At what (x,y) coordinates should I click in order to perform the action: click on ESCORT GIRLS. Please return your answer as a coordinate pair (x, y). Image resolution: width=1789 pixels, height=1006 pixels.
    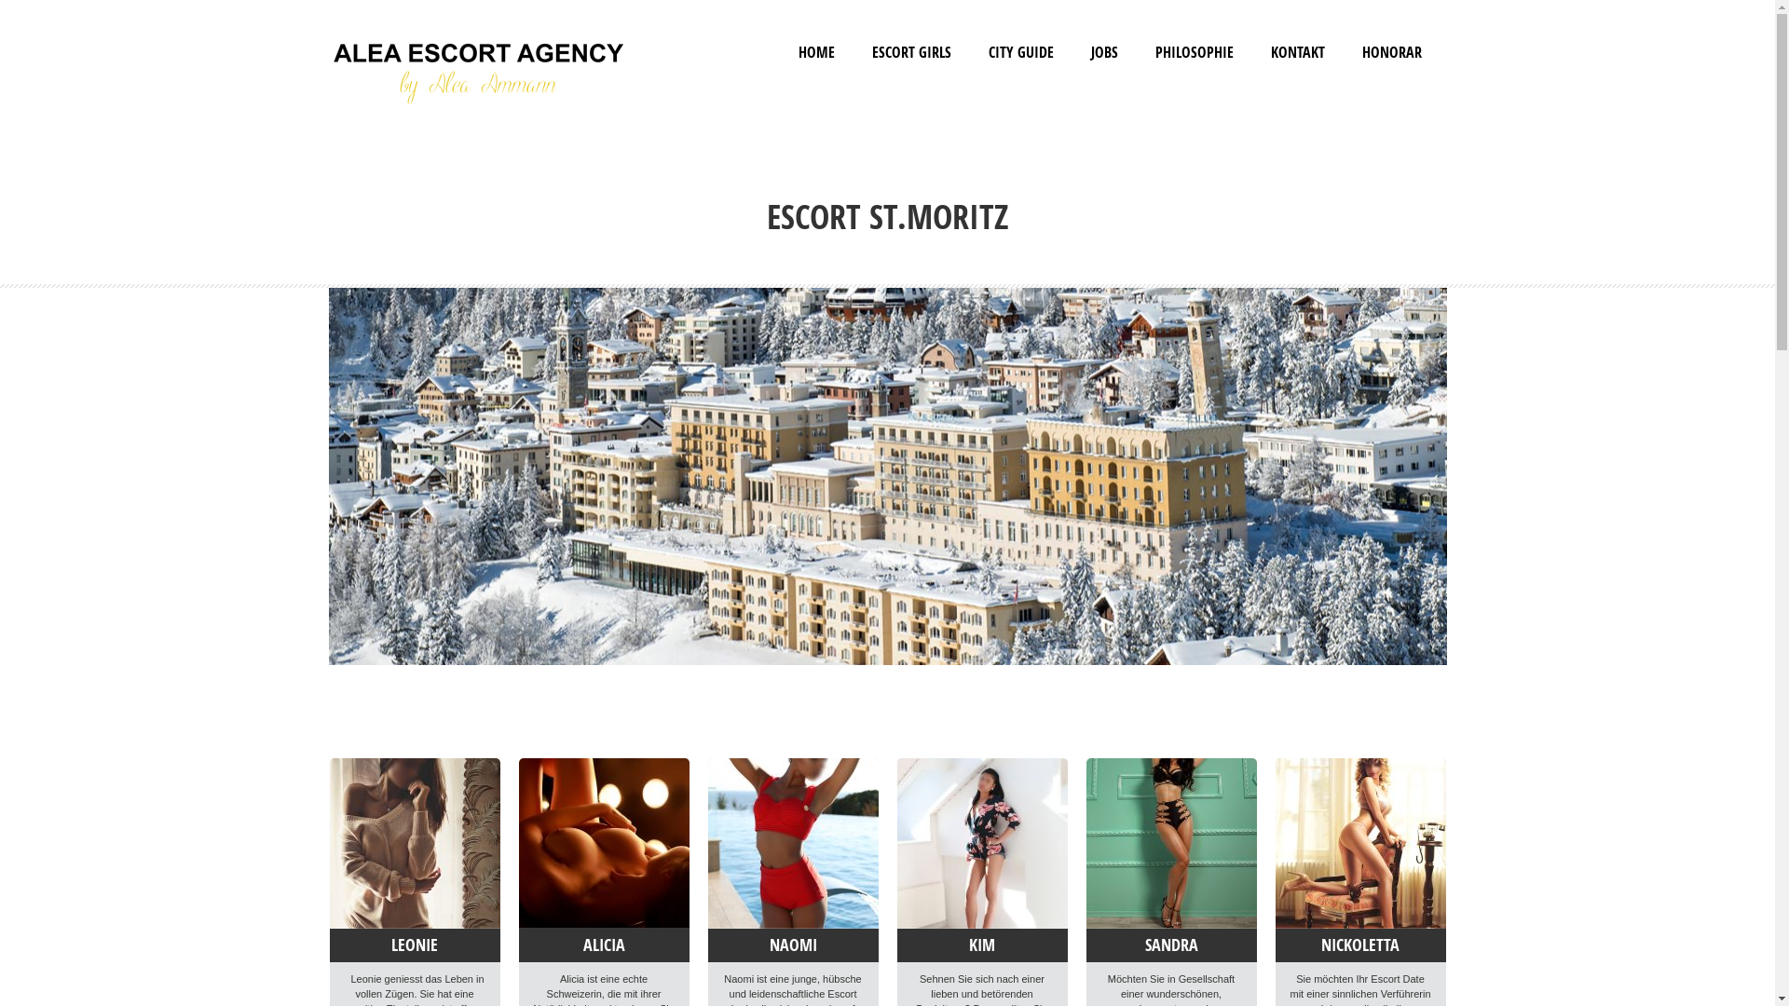
    Looking at the image, I should click on (911, 52).